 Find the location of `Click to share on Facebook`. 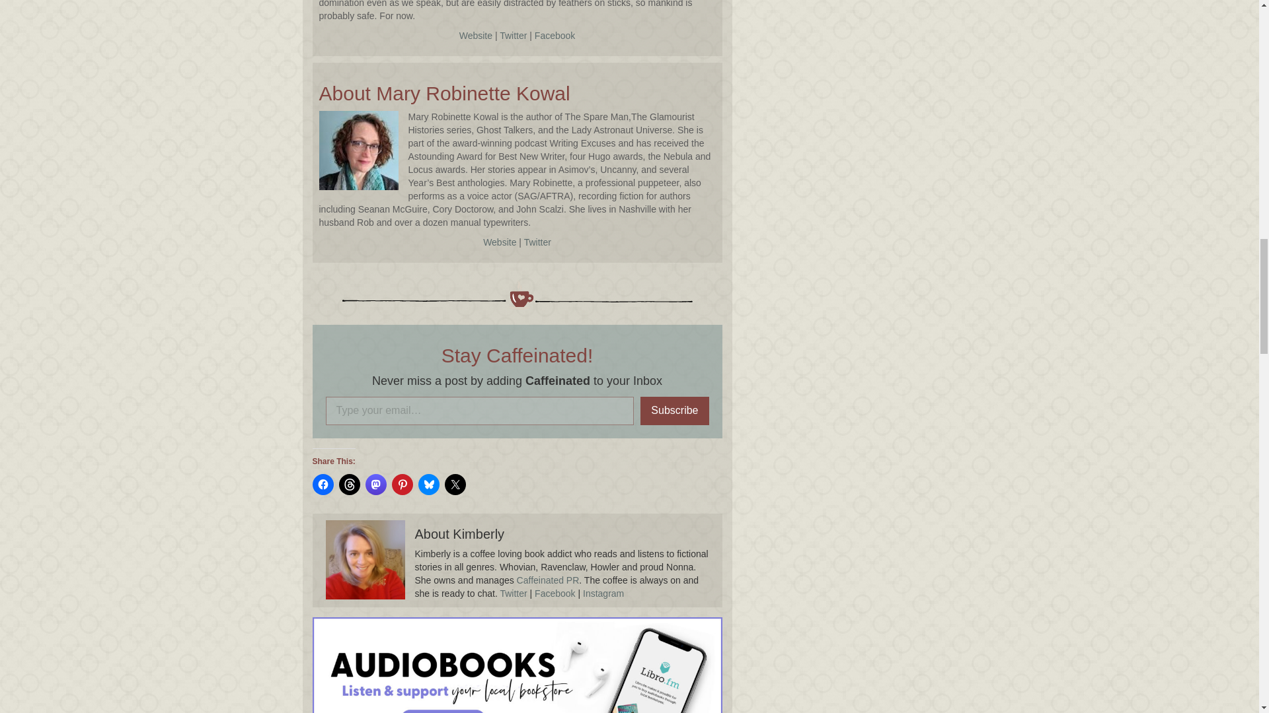

Click to share on Facebook is located at coordinates (323, 485).